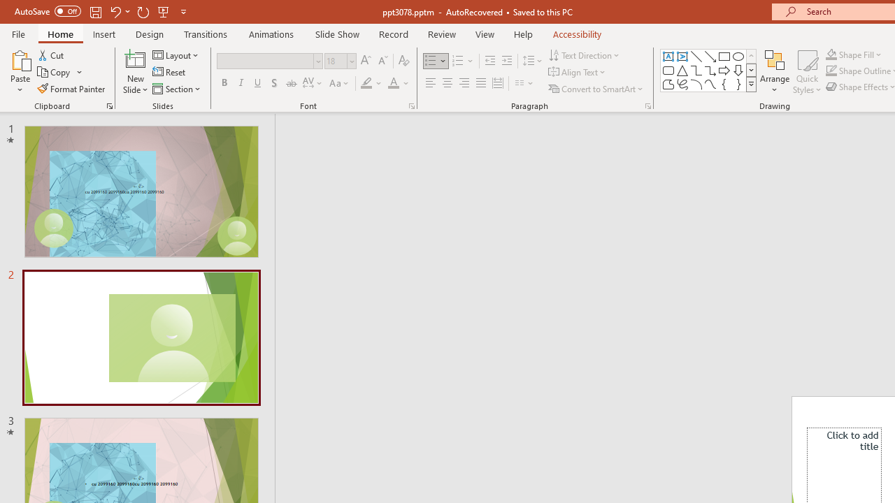 This screenshot has width=895, height=503. Describe the element at coordinates (183, 11) in the screenshot. I see `Customize Quick Access Toolbar` at that location.